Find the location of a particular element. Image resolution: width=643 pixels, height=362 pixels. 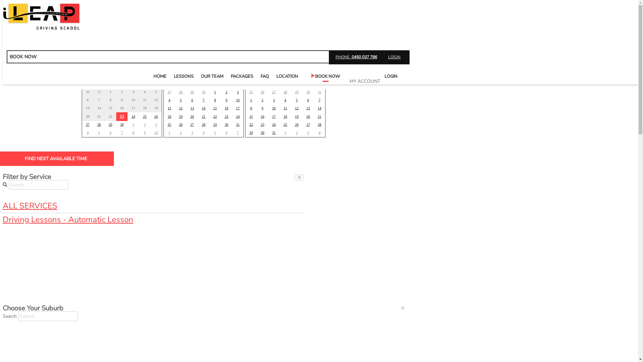

30 is located at coordinates (263, 133).